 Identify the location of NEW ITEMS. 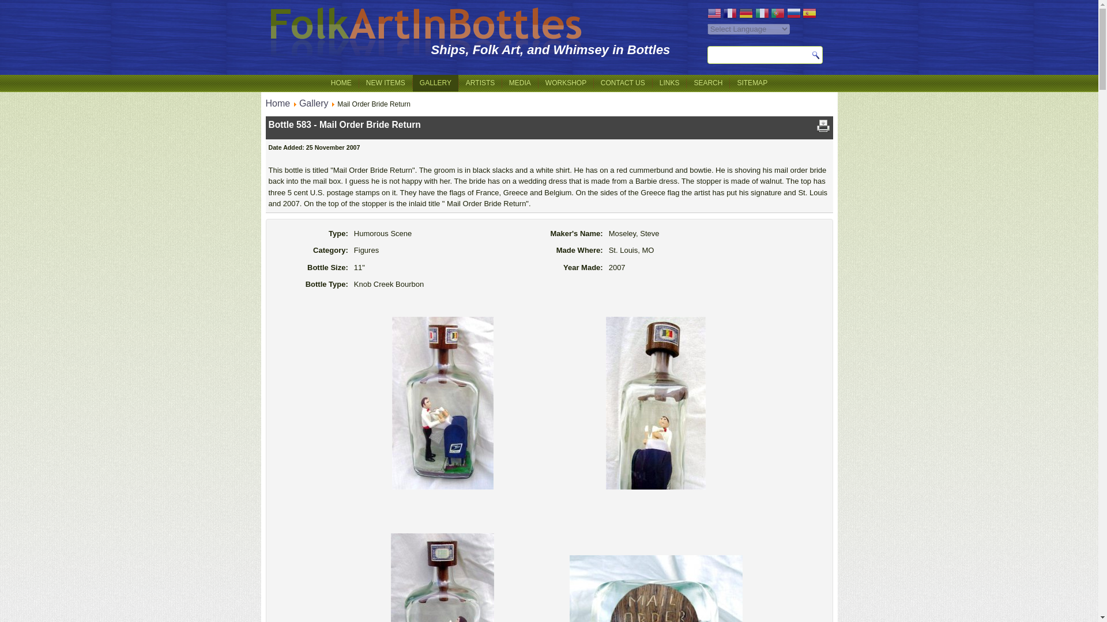
(385, 83).